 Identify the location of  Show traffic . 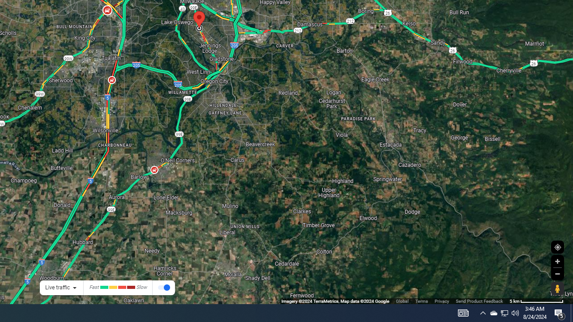
(164, 288).